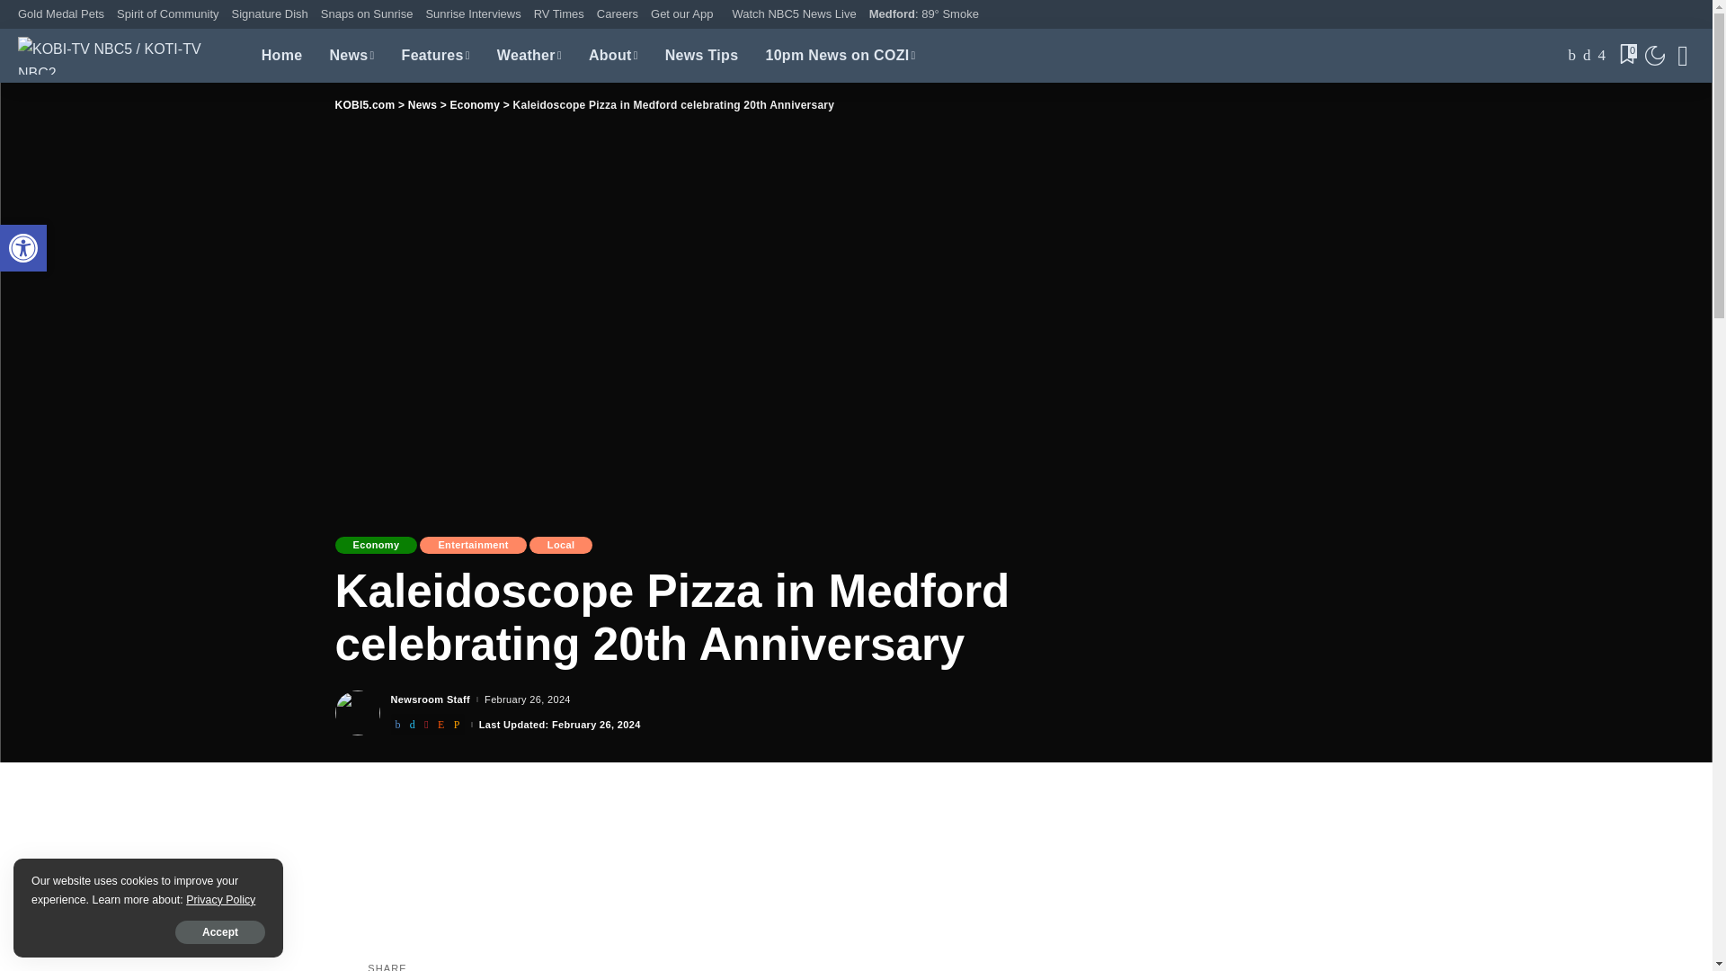  I want to click on Accessibility Tools, so click(23, 248).